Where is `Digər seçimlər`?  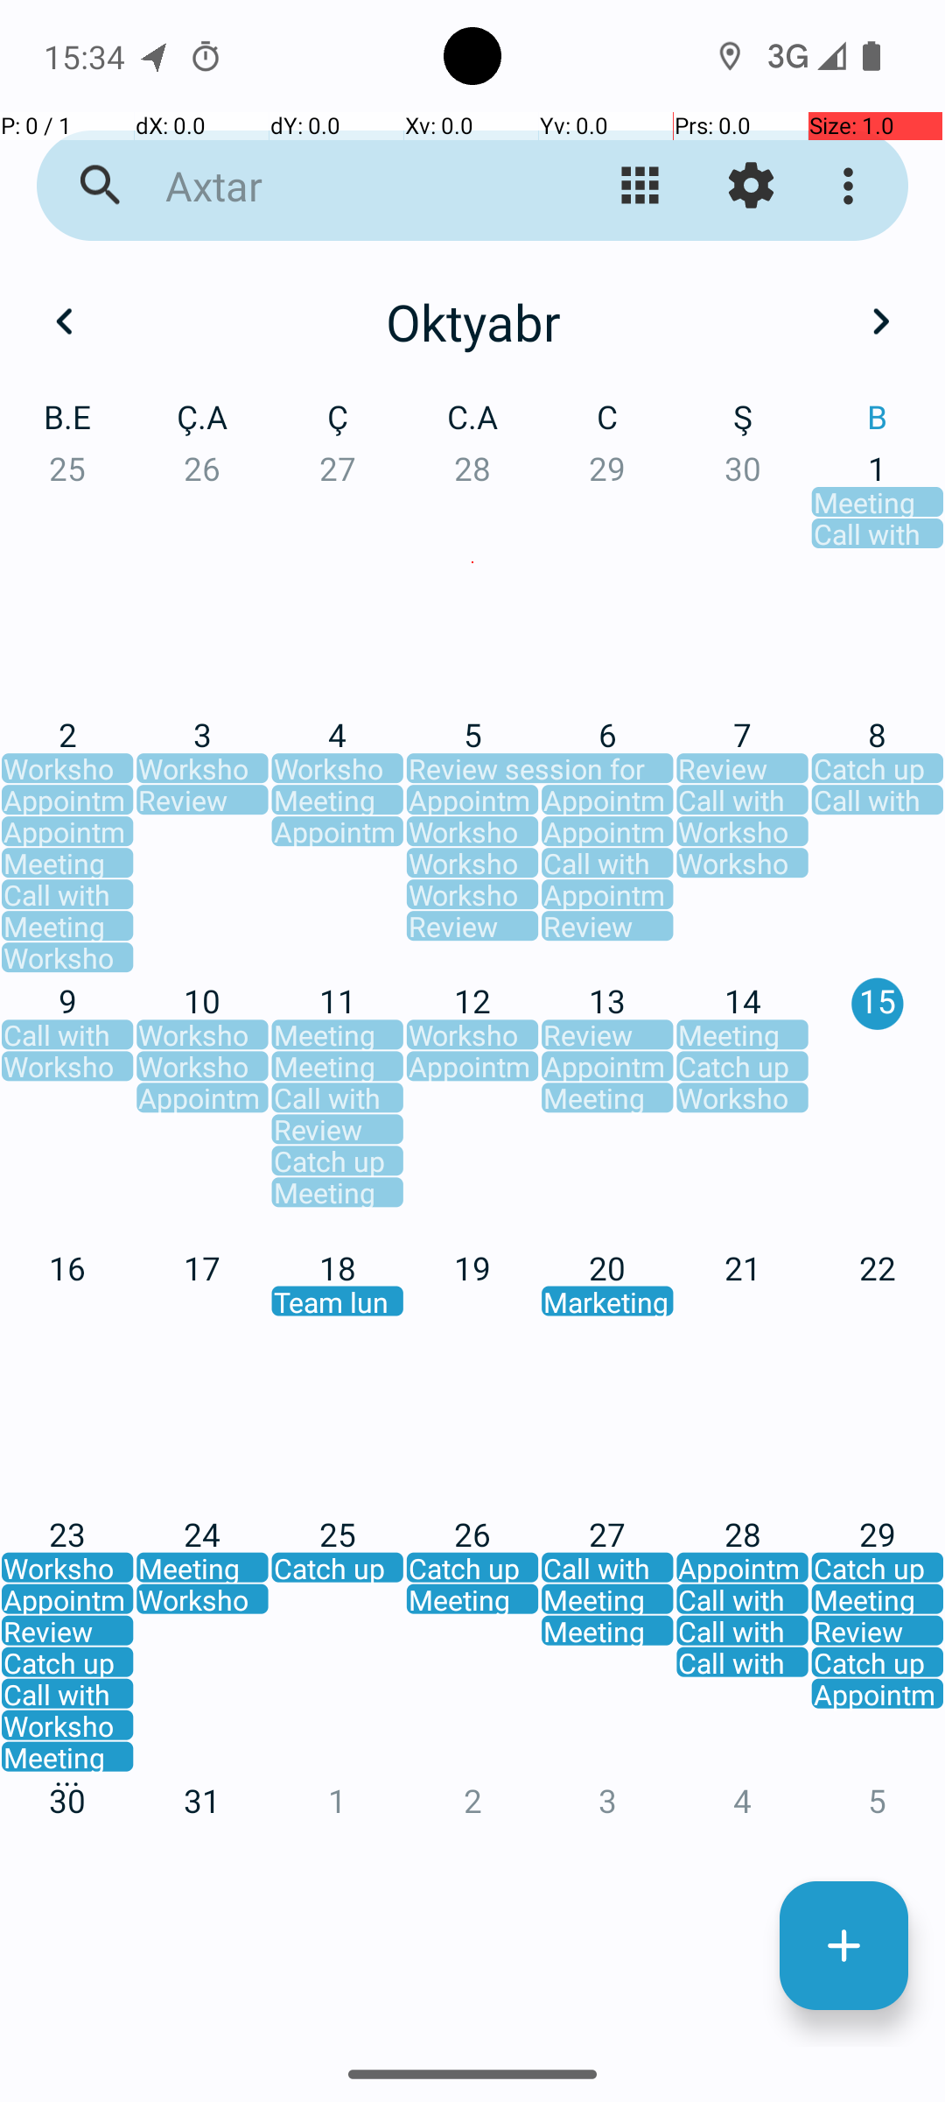 Digər seçimlər is located at coordinates (852, 186).